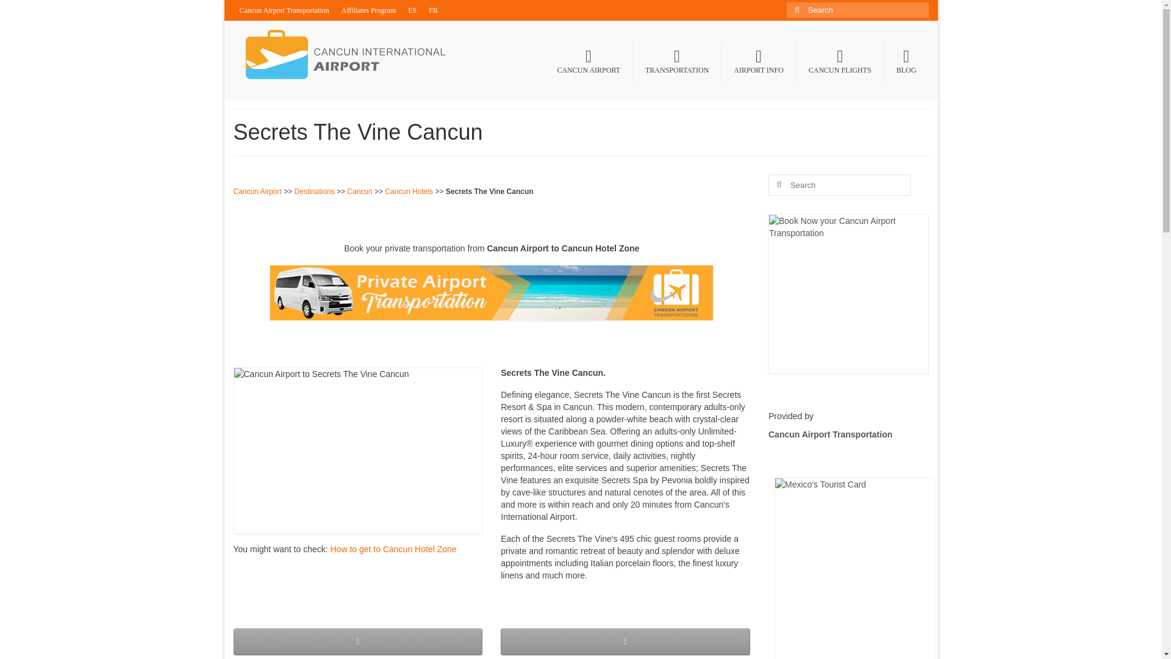  Describe the element at coordinates (284, 10) in the screenshot. I see `Cancun Airport Transportation` at that location.